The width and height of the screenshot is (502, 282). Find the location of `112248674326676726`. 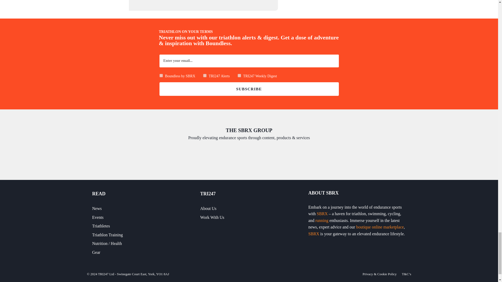

112248674326676726 is located at coordinates (205, 75).